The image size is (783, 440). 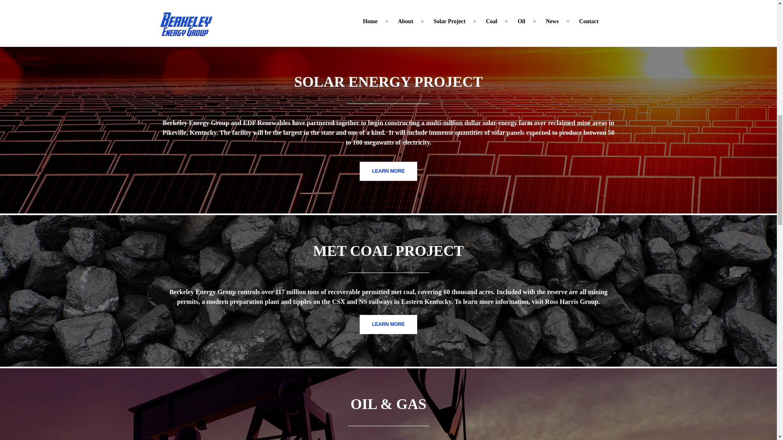 What do you see at coordinates (388, 324) in the screenshot?
I see `LEARN MORE` at bounding box center [388, 324].